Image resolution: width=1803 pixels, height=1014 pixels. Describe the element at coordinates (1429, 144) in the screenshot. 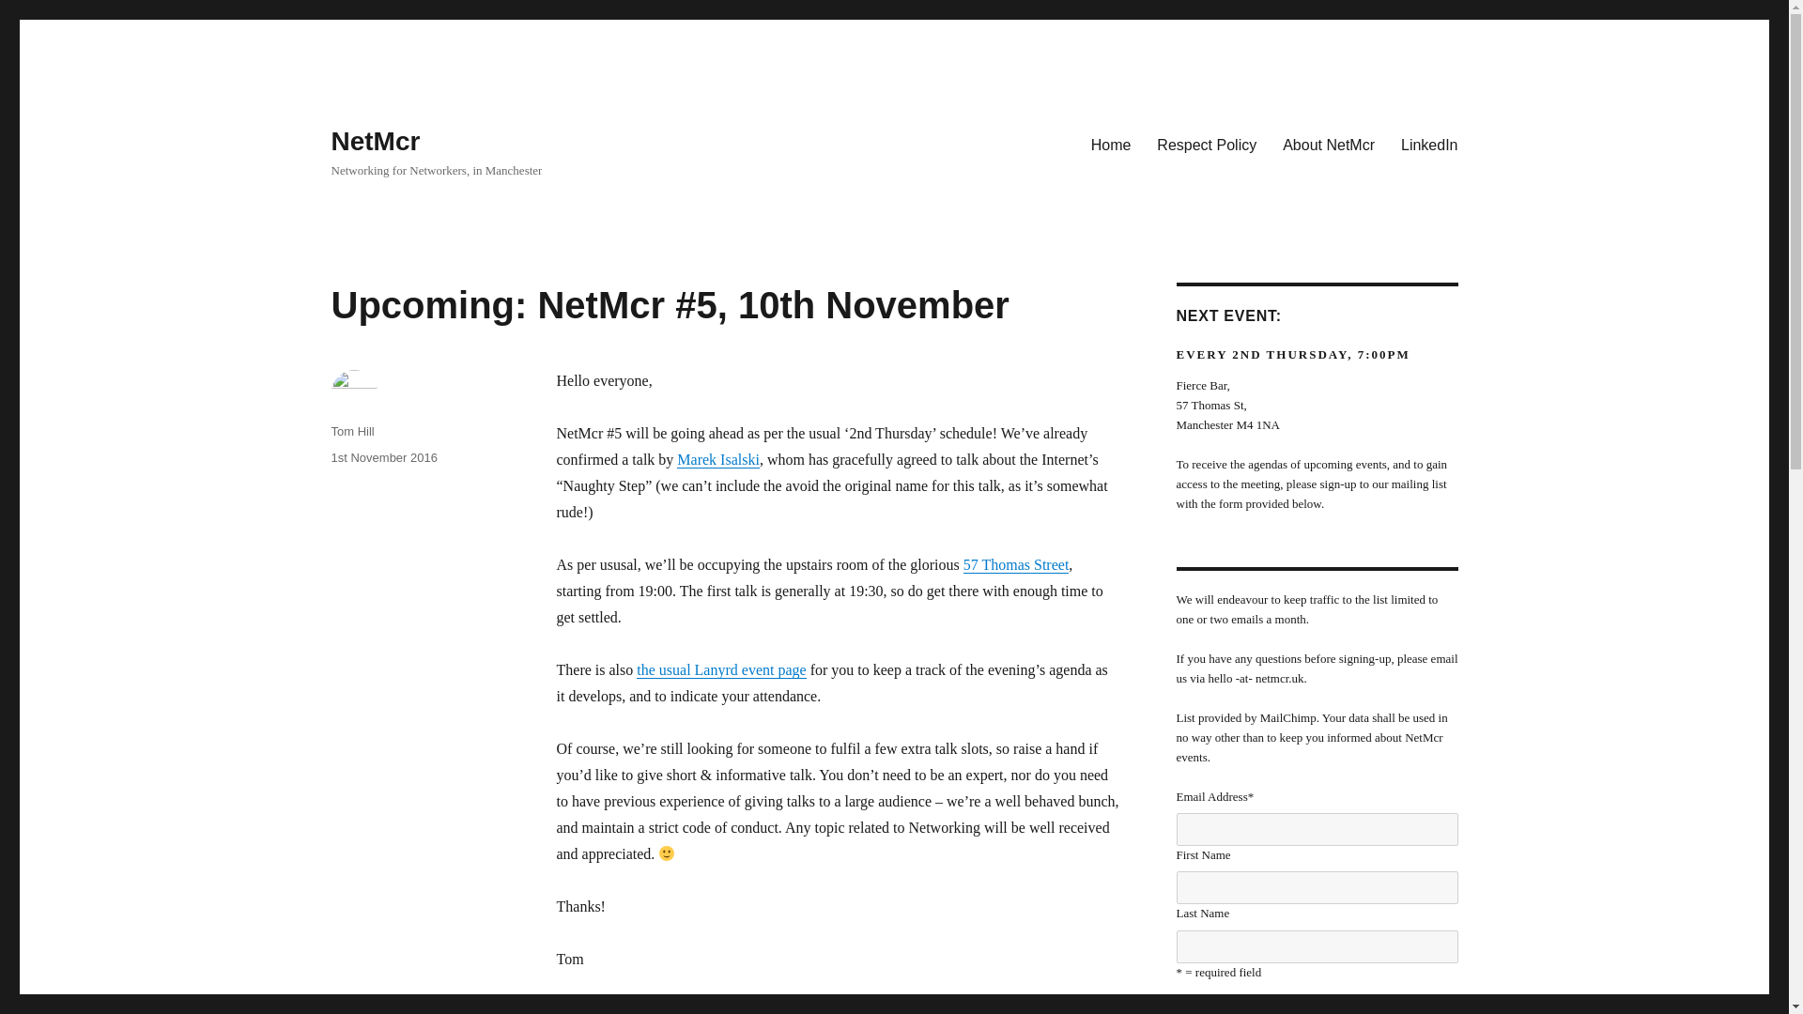

I see `LinkedIn` at that location.